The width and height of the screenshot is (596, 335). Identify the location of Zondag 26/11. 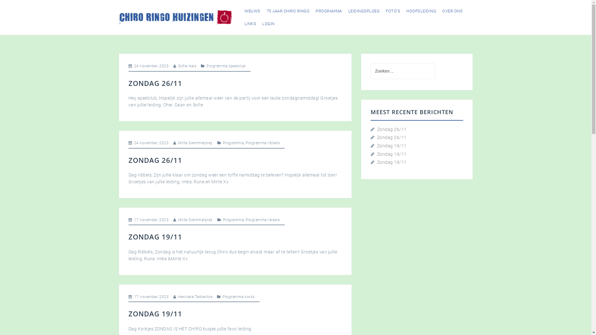
(392, 129).